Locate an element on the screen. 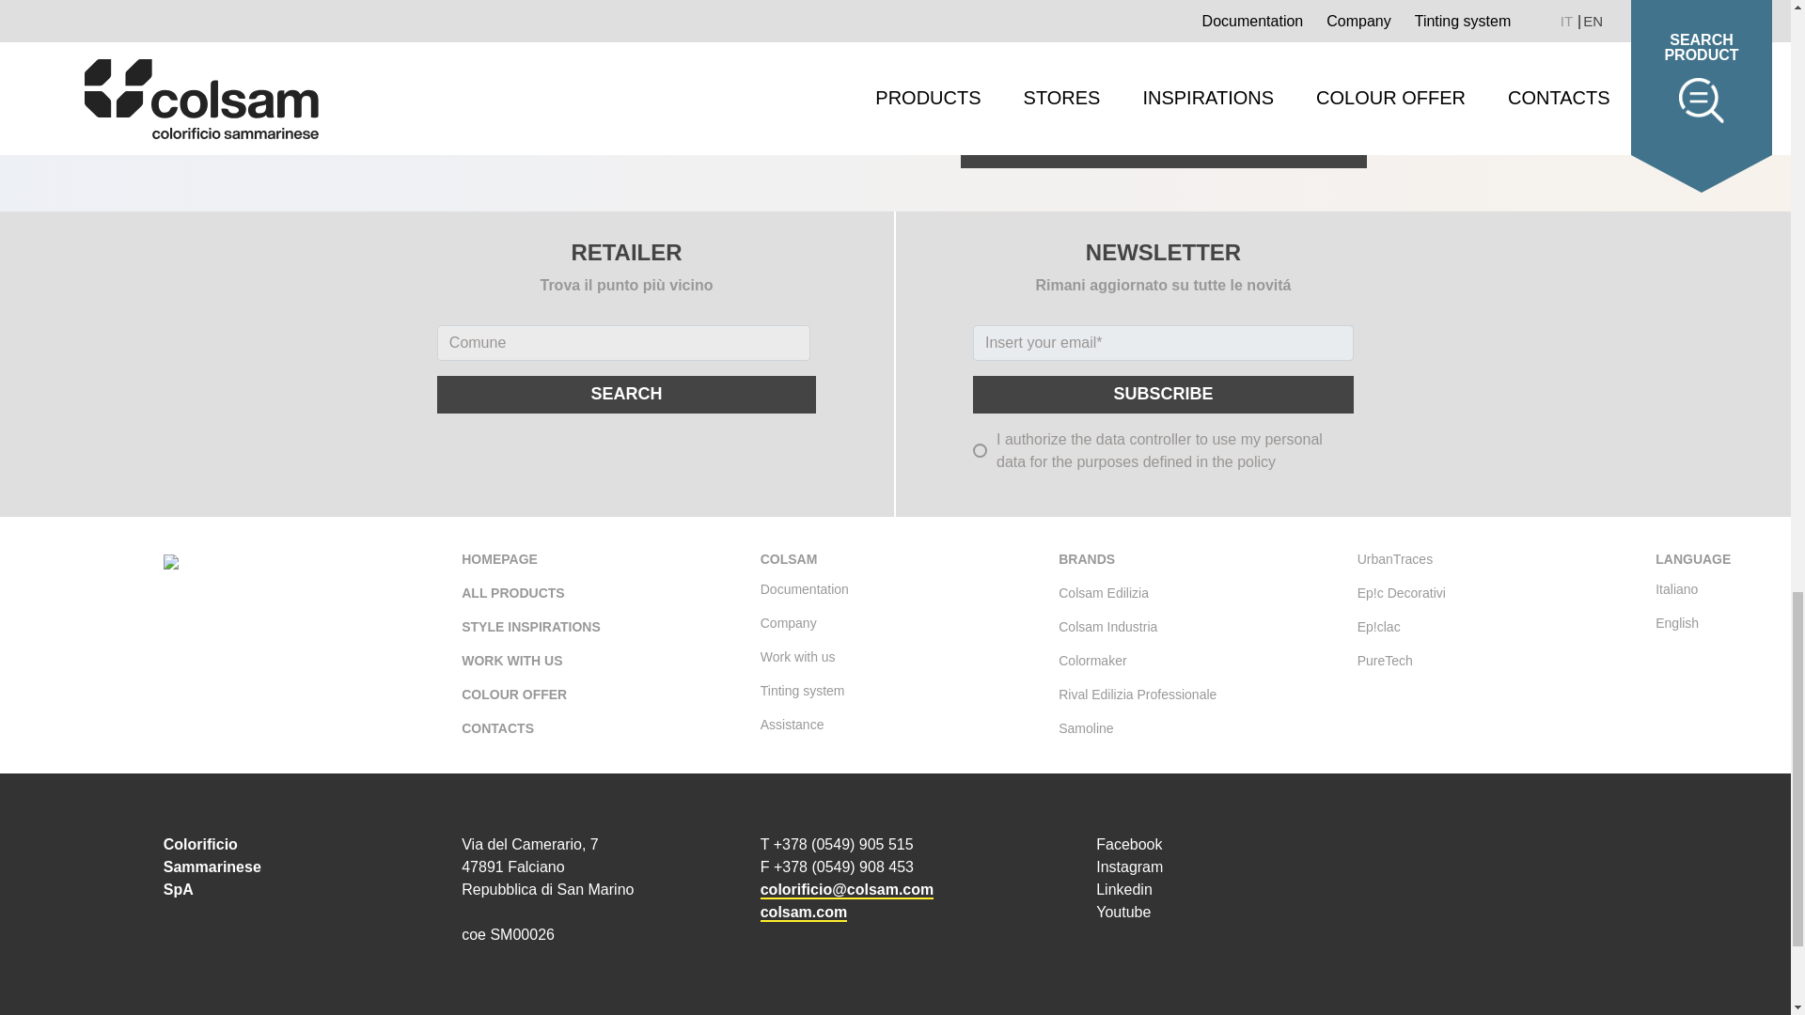  Invia is located at coordinates (1163, 149).